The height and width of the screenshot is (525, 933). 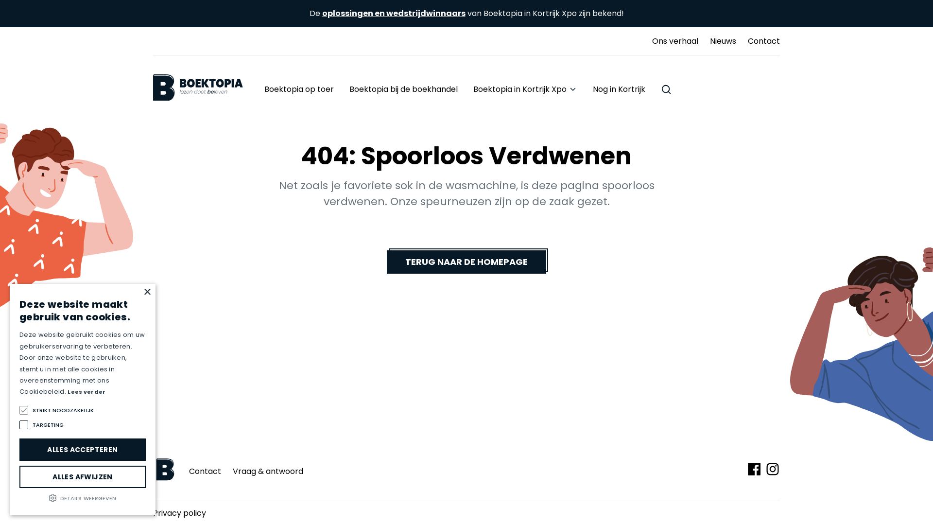 What do you see at coordinates (394, 14) in the screenshot?
I see `oplossingen en wedstrijdwinnaars` at bounding box center [394, 14].